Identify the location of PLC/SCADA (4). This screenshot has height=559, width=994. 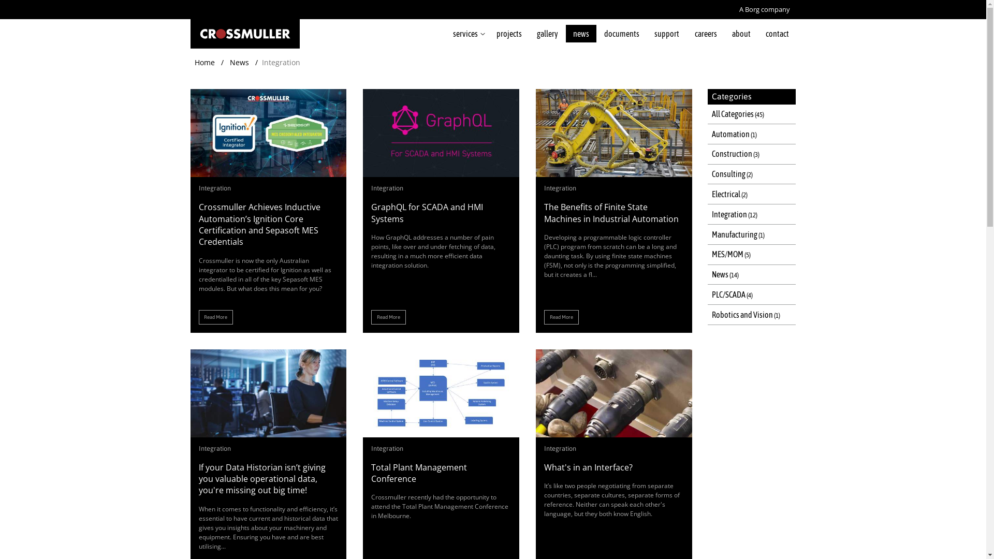
(752, 295).